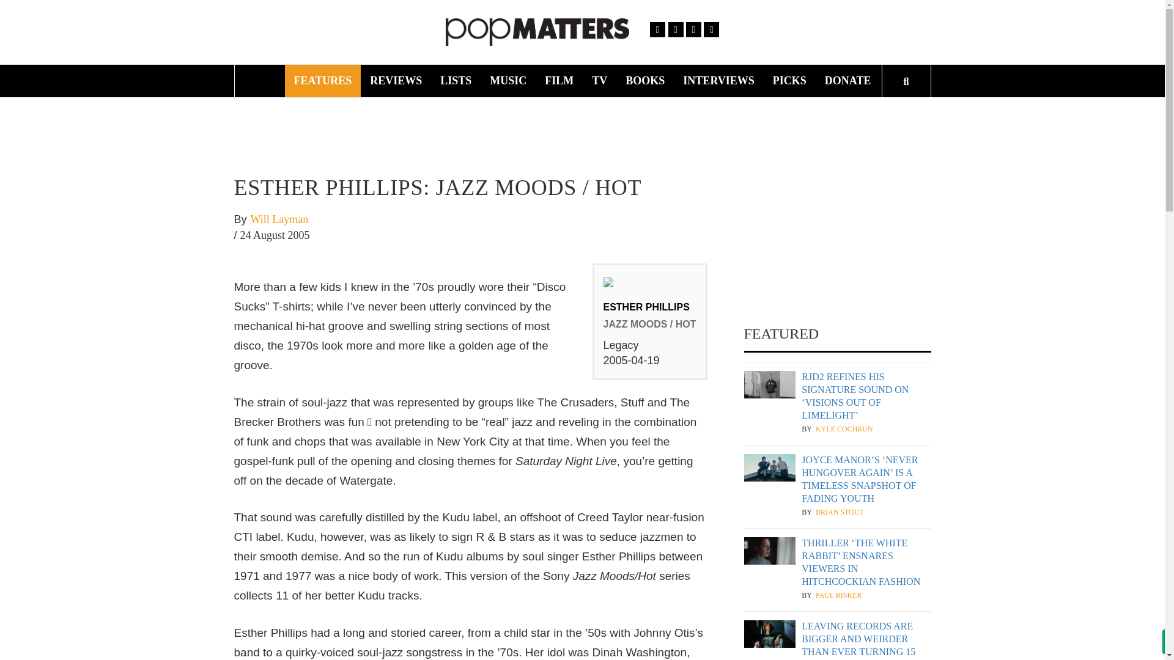 The height and width of the screenshot is (660, 1174). Describe the element at coordinates (840, 512) in the screenshot. I see `Brian Stout` at that location.